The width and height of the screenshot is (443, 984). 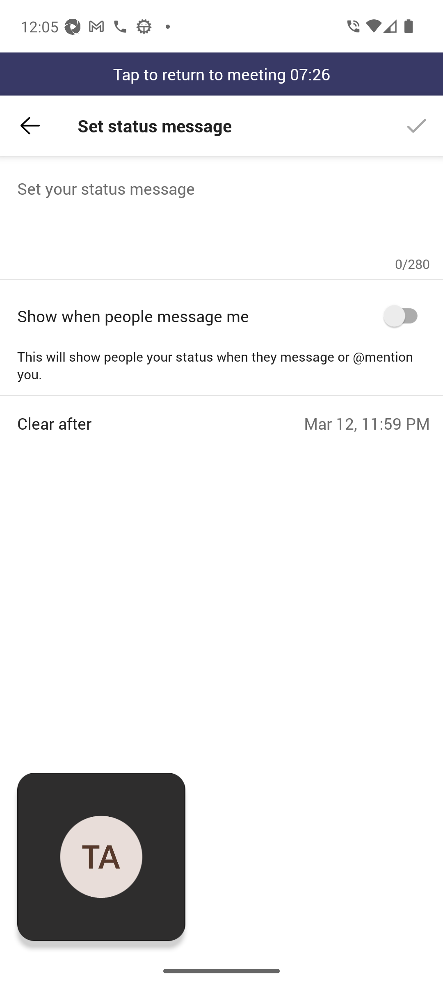 What do you see at coordinates (223, 316) in the screenshot?
I see `Show when people message me` at bounding box center [223, 316].